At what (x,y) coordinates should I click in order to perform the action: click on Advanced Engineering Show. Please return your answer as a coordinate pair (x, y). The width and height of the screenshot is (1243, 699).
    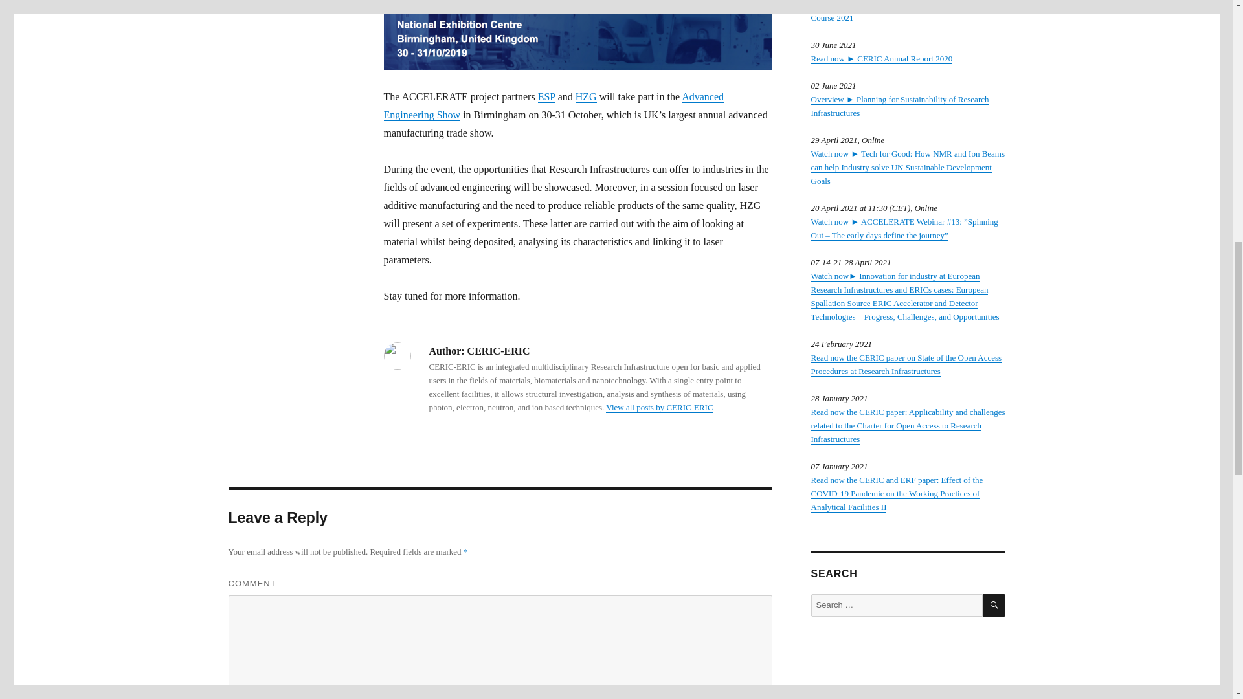
    Looking at the image, I should click on (553, 105).